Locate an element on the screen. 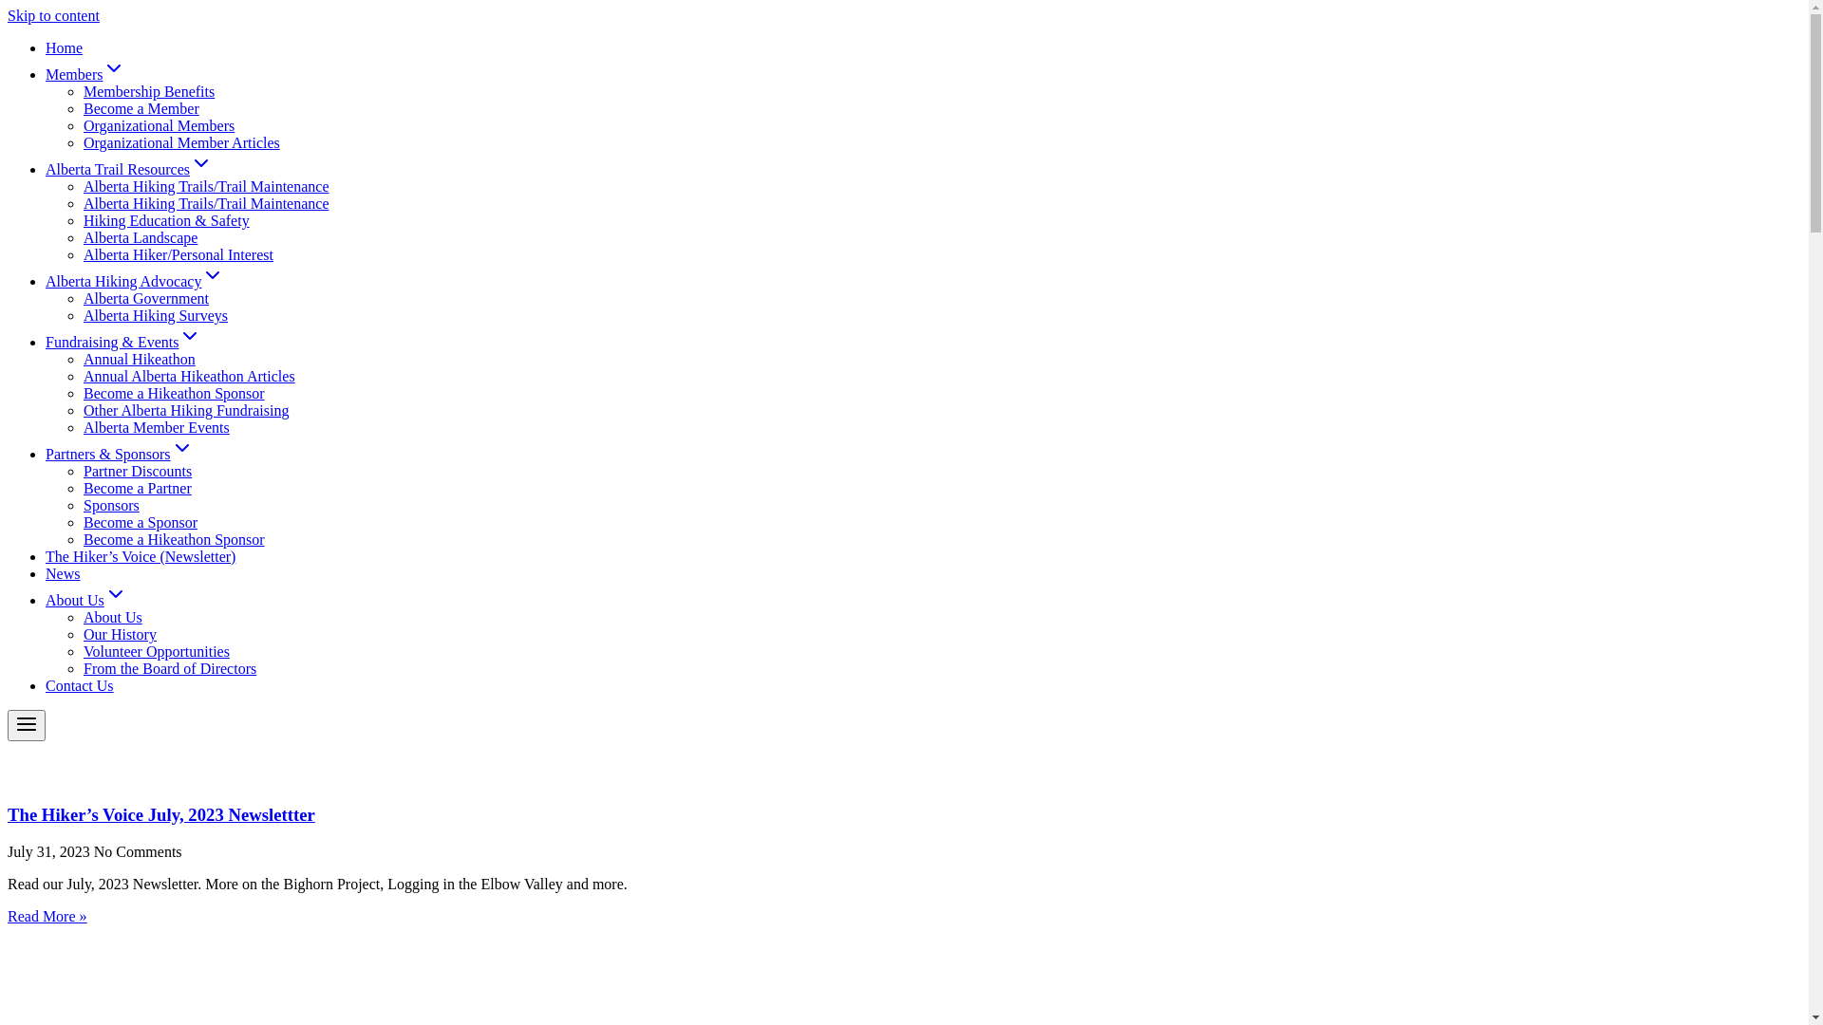  Alberta Hiking AdvocacyExpand is located at coordinates (135, 281).